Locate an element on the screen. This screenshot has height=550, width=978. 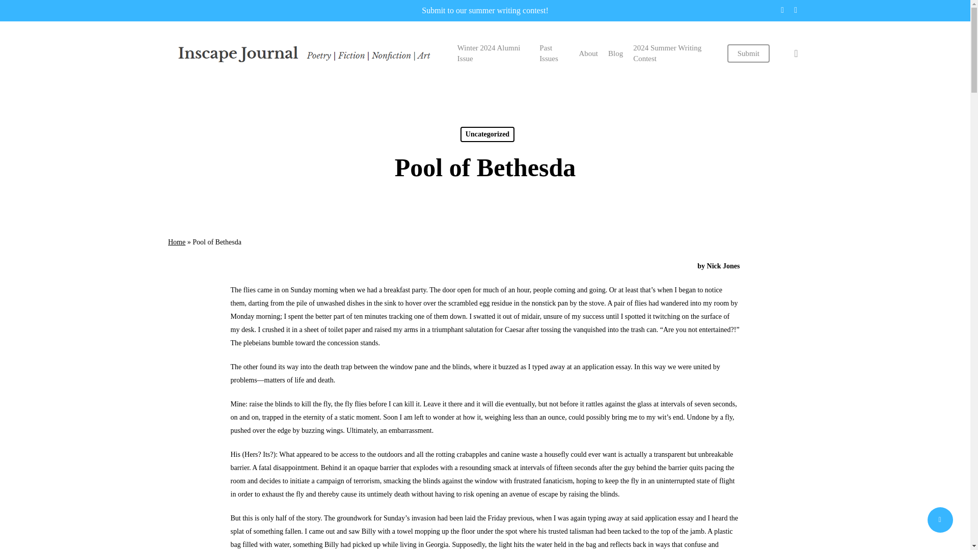
Submit to our summer writing contest! is located at coordinates (484, 10).